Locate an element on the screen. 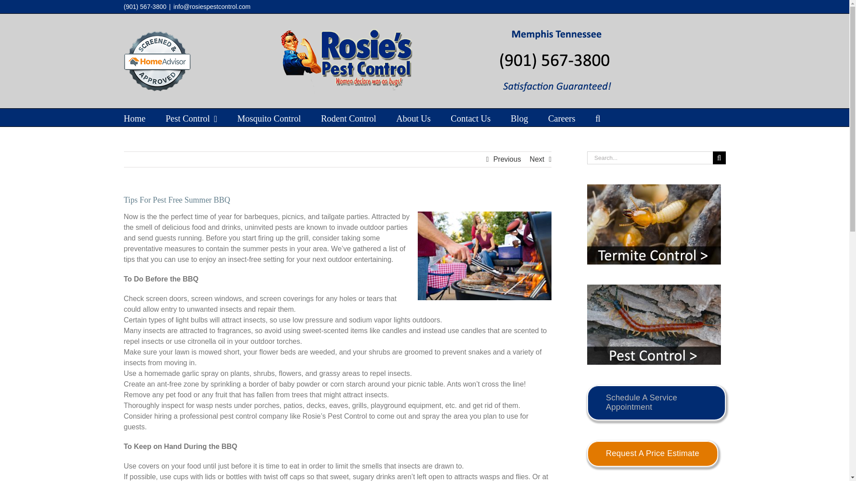 This screenshot has height=481, width=856. Blog is located at coordinates (519, 118).